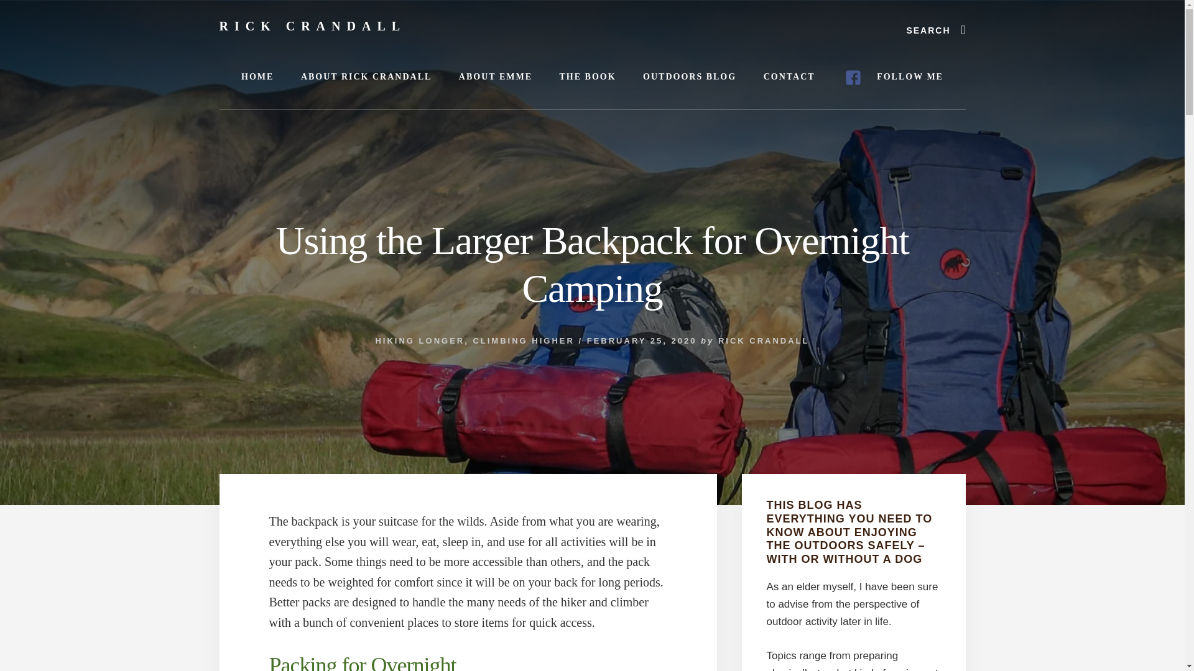 The width and height of the screenshot is (1194, 671). What do you see at coordinates (495, 77) in the screenshot?
I see `ABOUT EMME` at bounding box center [495, 77].